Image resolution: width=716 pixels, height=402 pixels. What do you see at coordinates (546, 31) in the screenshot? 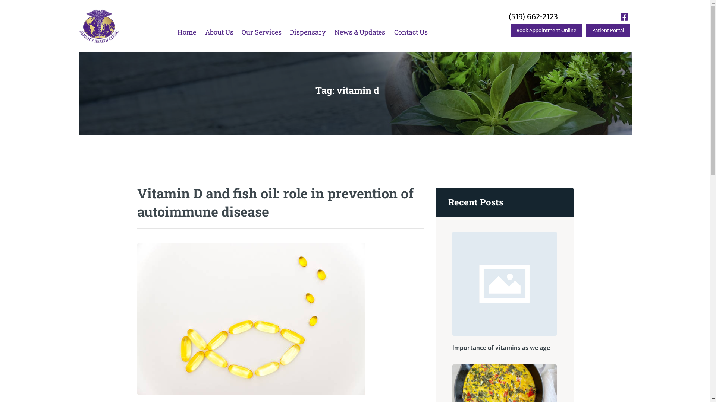
I see `Book Appointment Online` at bounding box center [546, 31].